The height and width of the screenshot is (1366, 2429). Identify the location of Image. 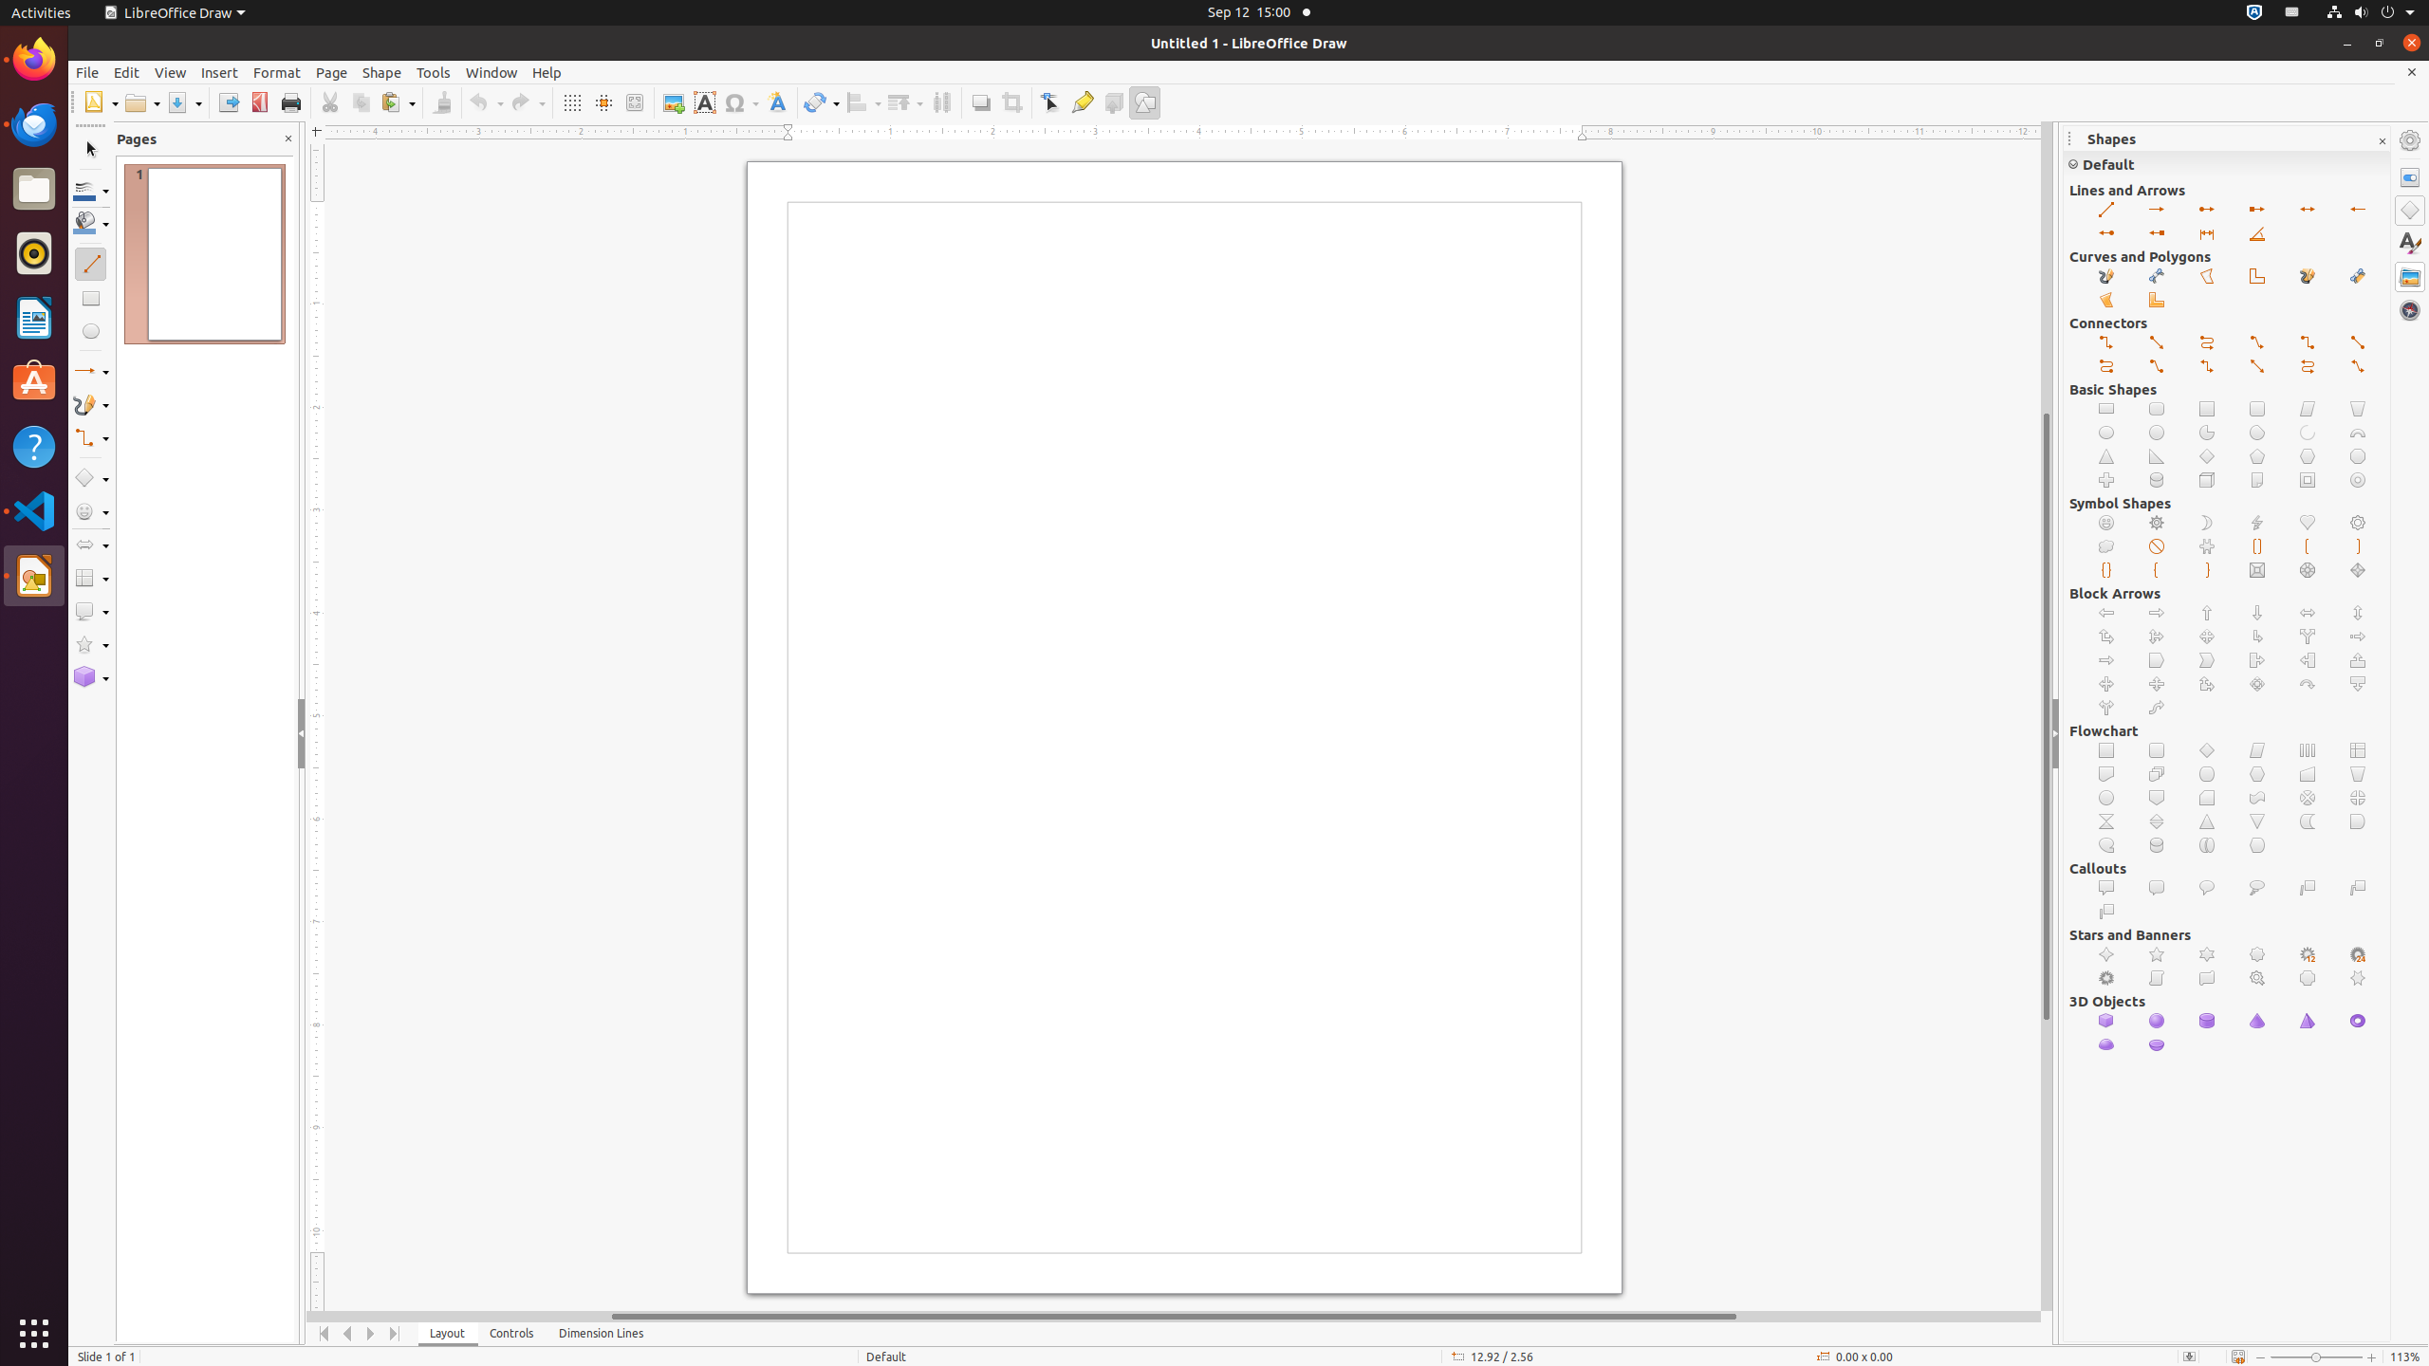
(674, 102).